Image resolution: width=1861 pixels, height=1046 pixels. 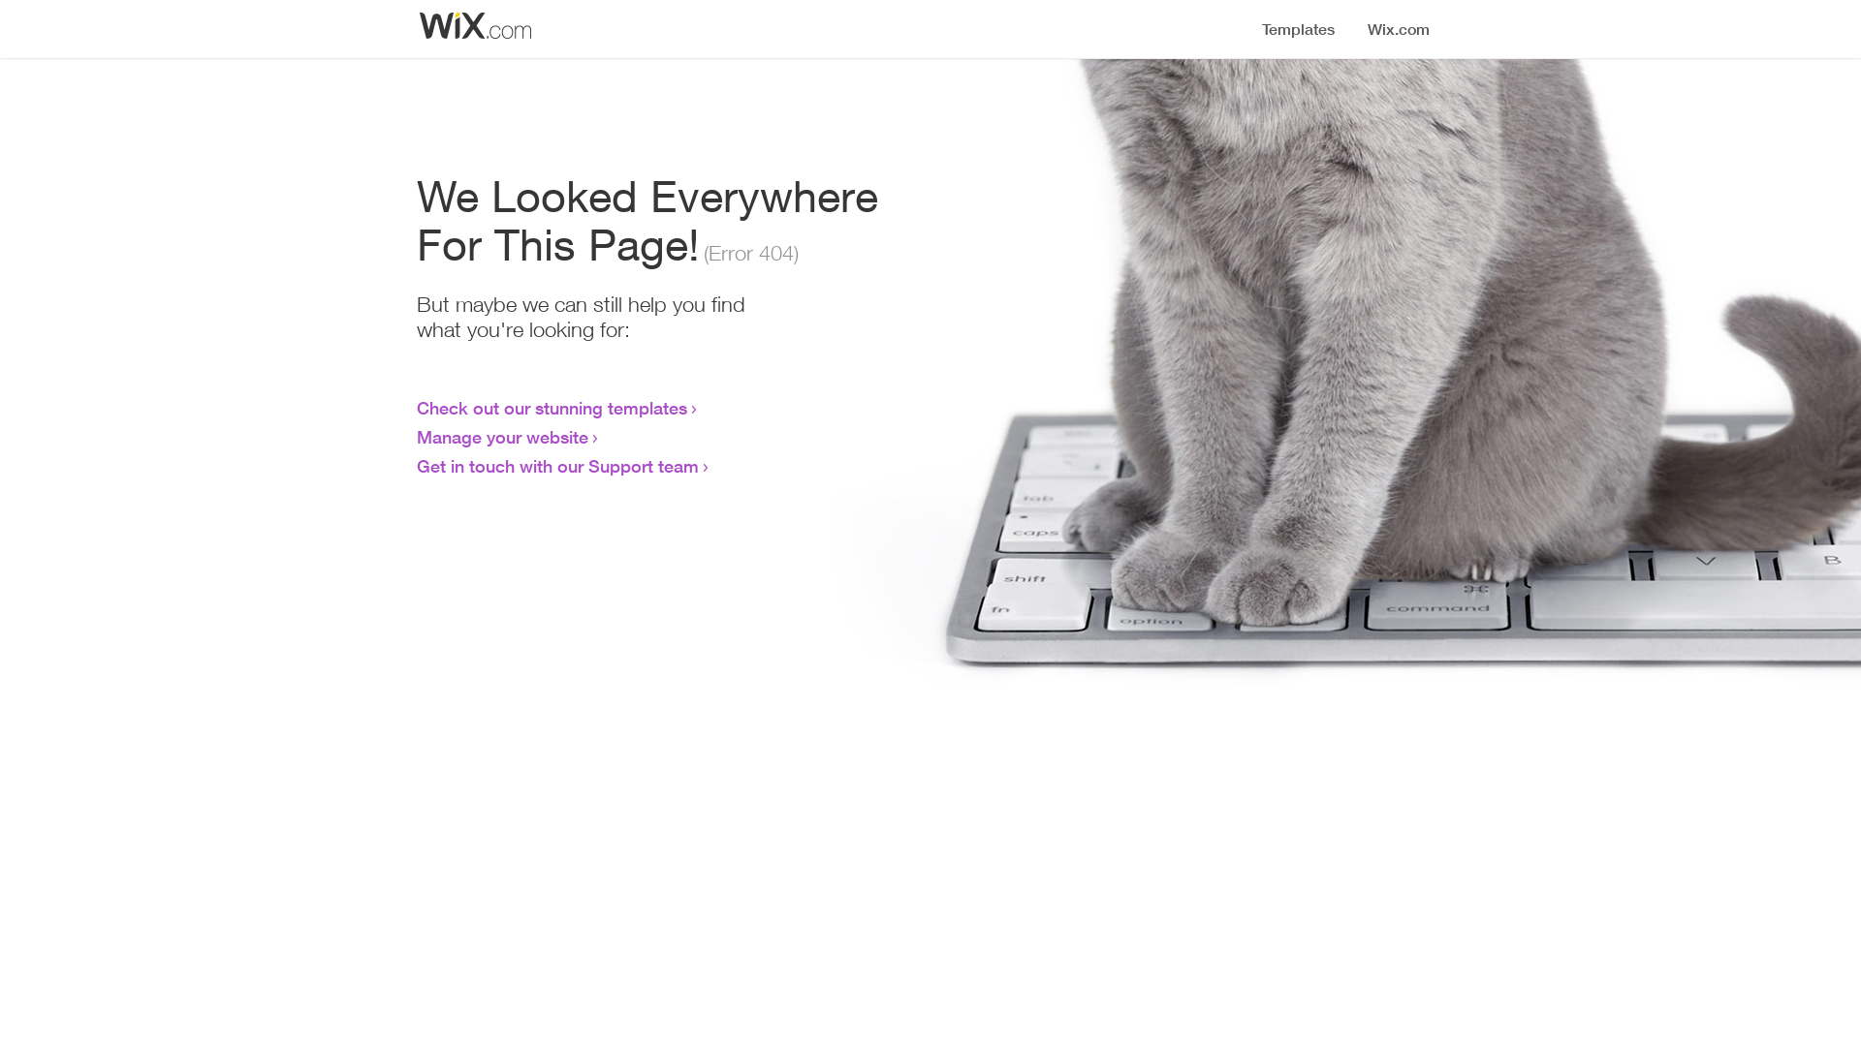 I want to click on Get in touch with our Support team, so click(x=558, y=466).